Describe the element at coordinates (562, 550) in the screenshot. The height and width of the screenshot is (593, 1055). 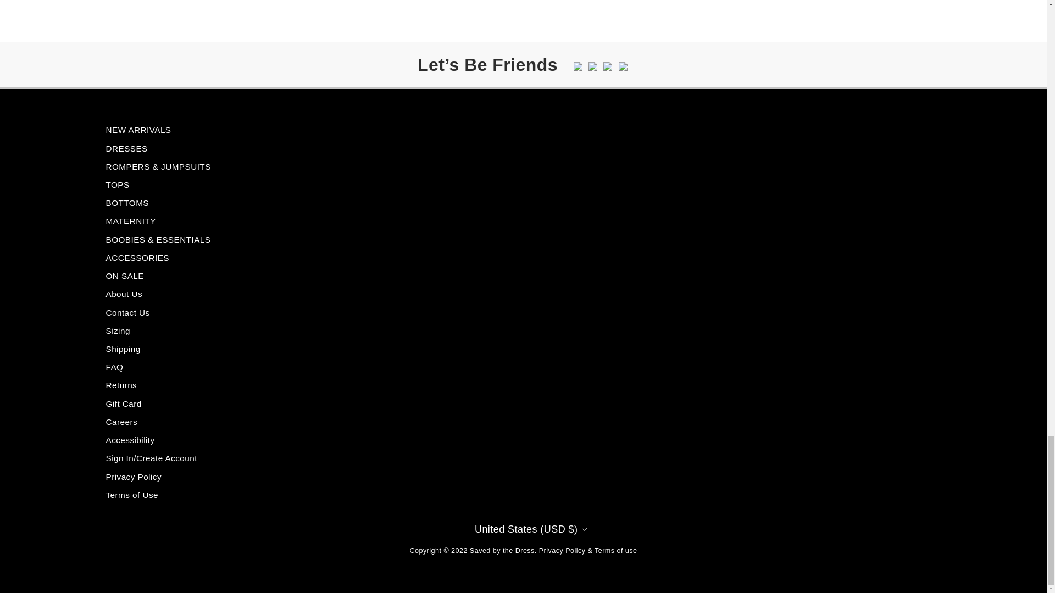
I see `Privacy Policy` at that location.